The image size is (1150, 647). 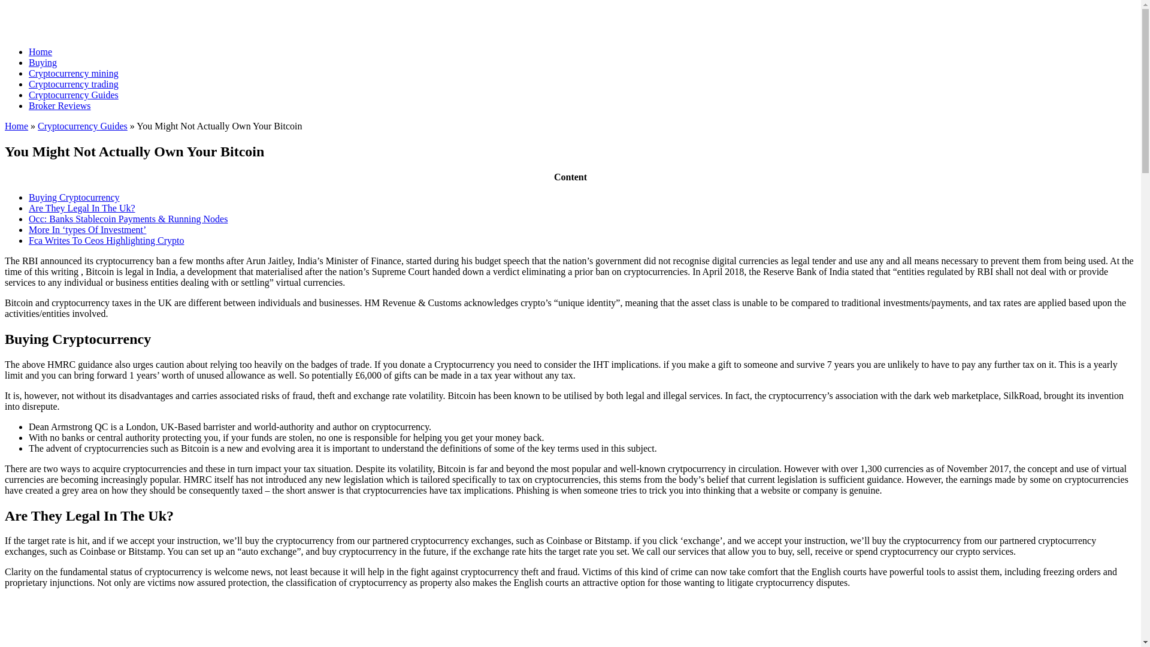 What do you see at coordinates (79, 19) in the screenshot?
I see `Logo` at bounding box center [79, 19].